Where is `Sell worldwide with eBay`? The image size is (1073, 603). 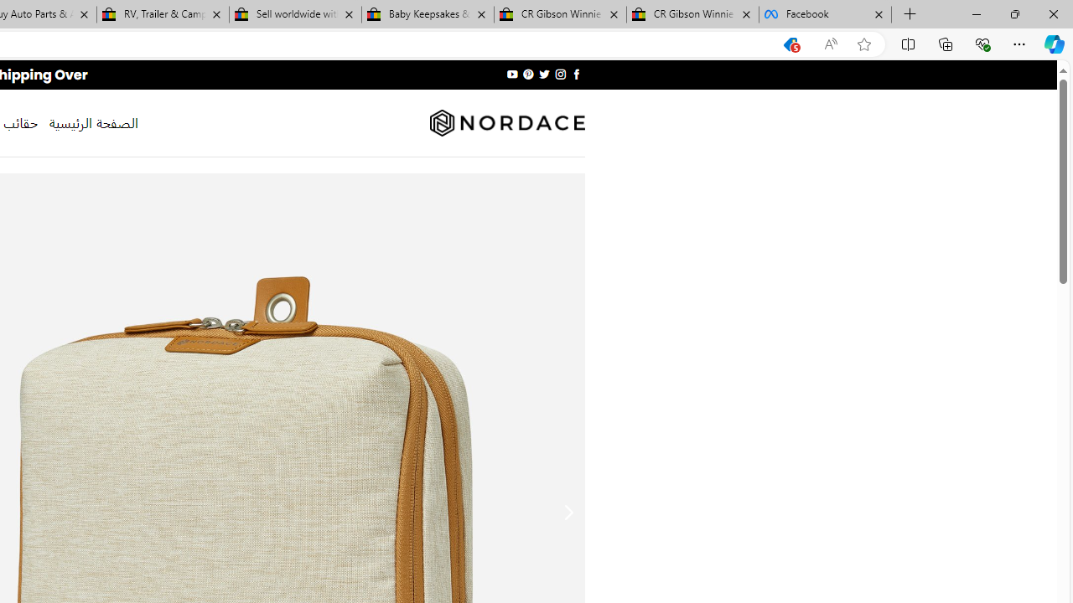 Sell worldwide with eBay is located at coordinates (295, 15).